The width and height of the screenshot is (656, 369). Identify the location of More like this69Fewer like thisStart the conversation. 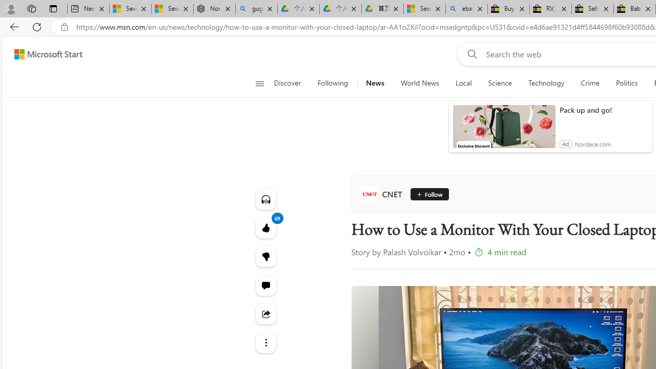
(265, 256).